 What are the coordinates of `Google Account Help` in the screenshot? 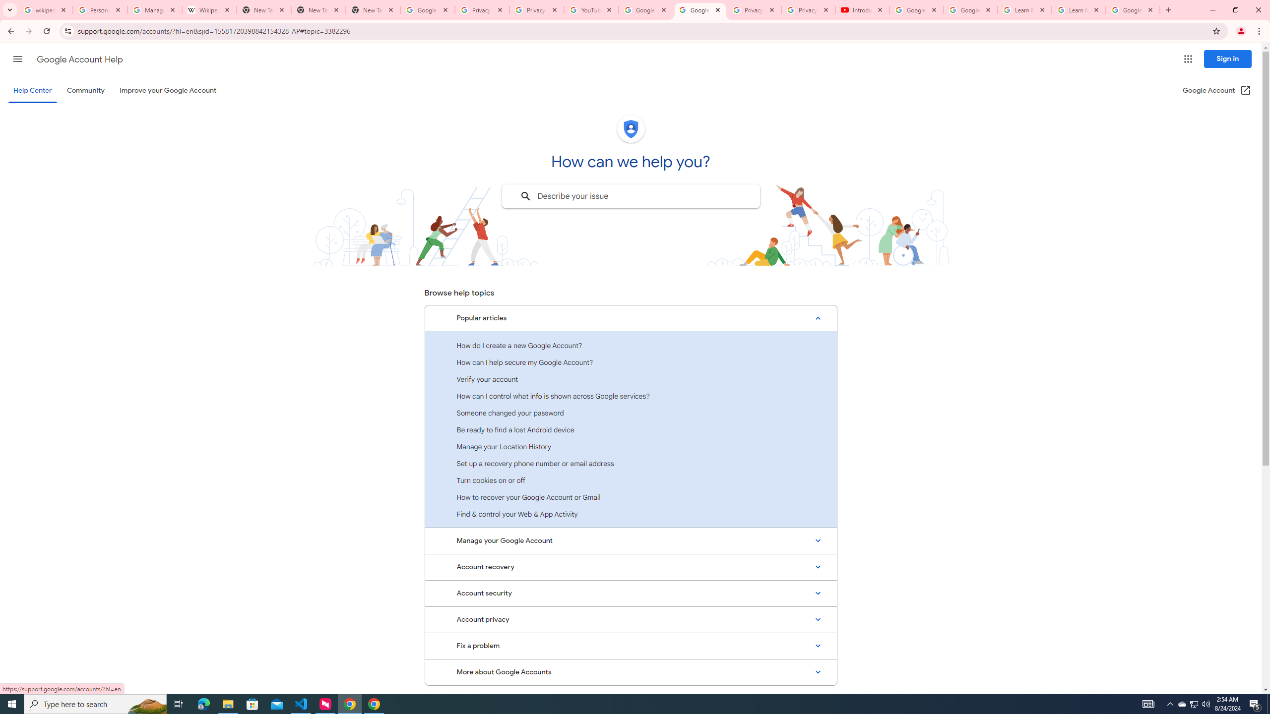 It's located at (646, 10).